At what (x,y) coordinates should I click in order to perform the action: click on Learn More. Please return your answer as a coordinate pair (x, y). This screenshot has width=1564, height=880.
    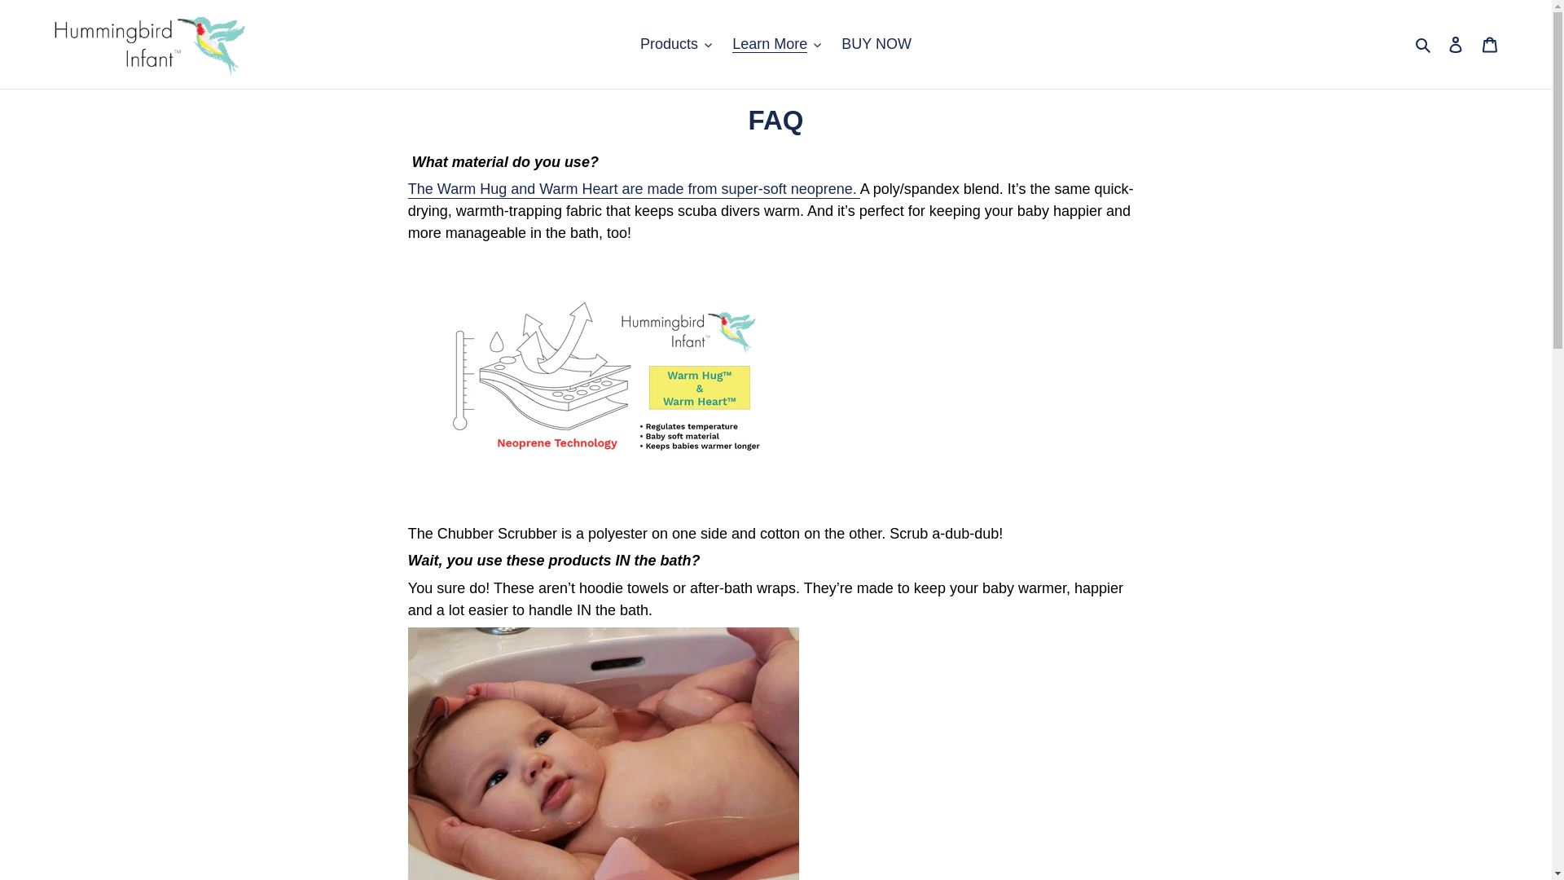
    Looking at the image, I should click on (775, 44).